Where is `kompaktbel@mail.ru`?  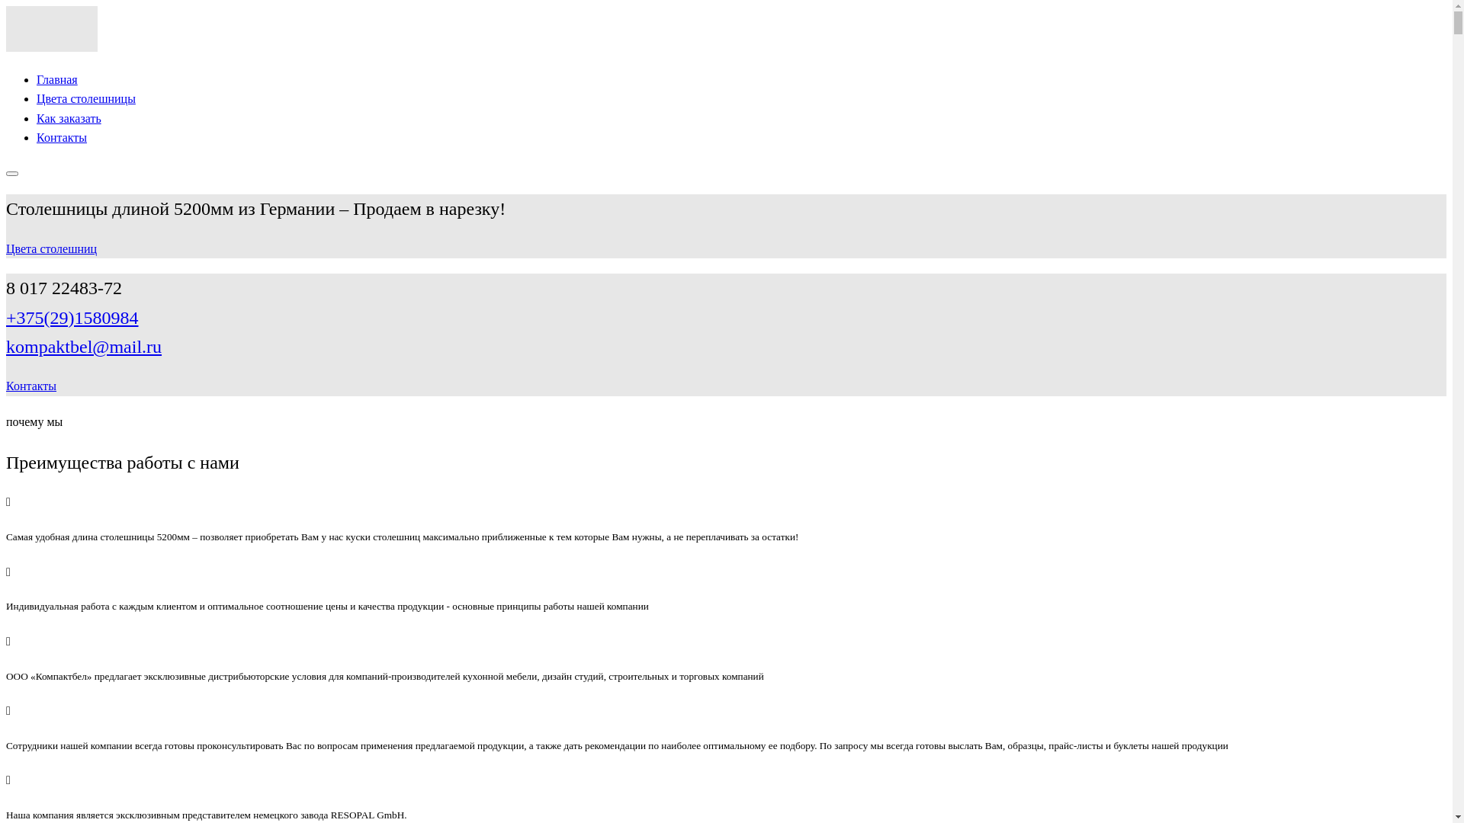 kompaktbel@mail.ru is located at coordinates (84, 347).